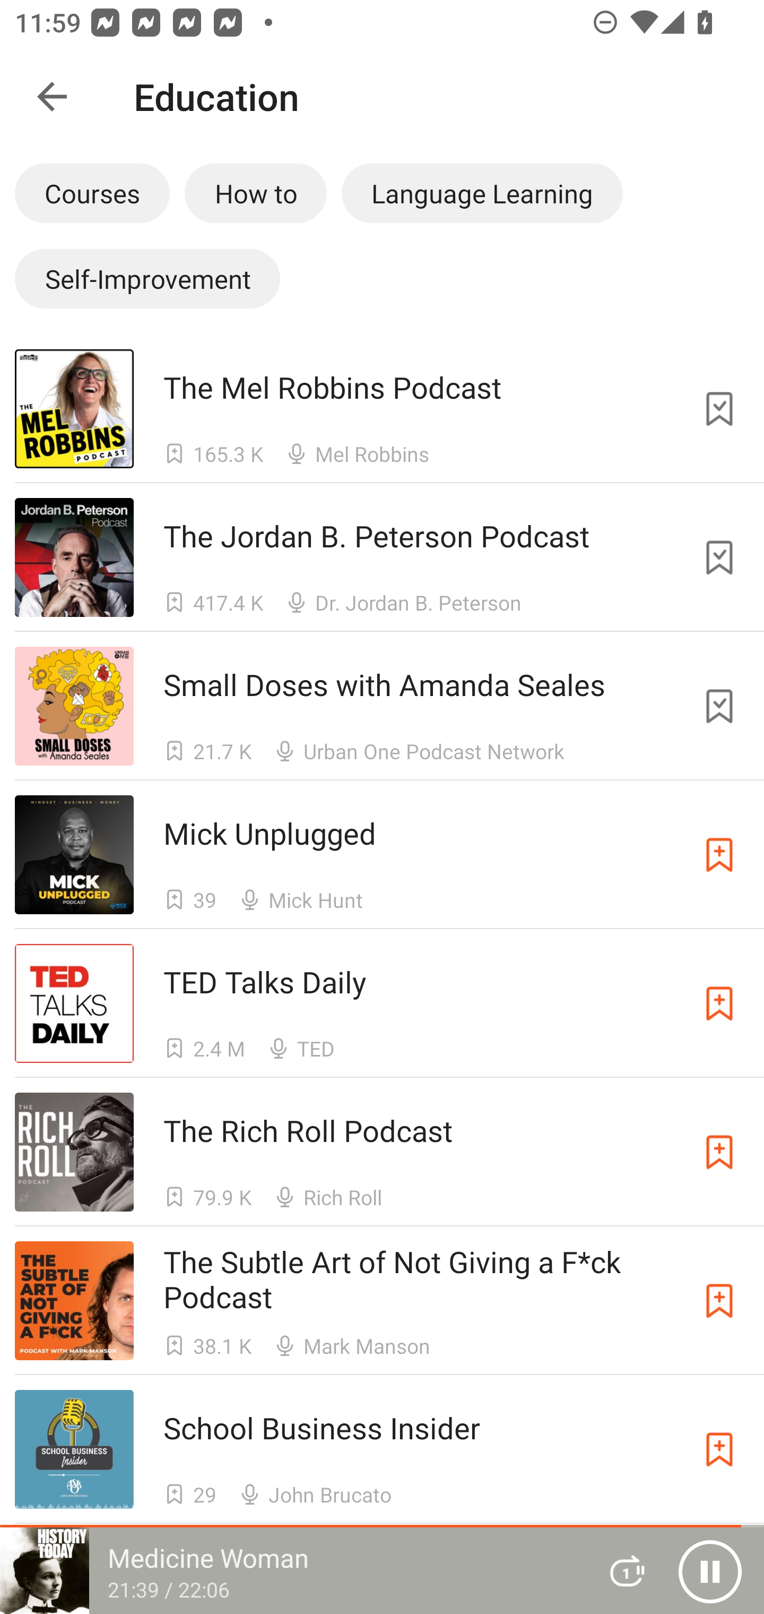 The image size is (764, 1614). Describe the element at coordinates (719, 706) in the screenshot. I see `Unsubscribe` at that location.